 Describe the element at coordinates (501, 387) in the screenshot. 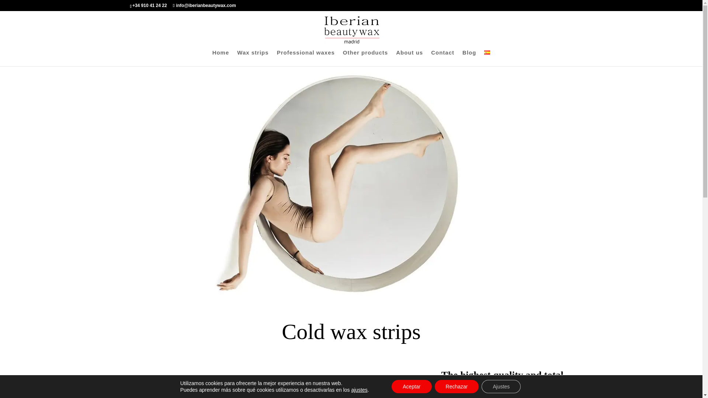

I see `Ajustes` at that location.